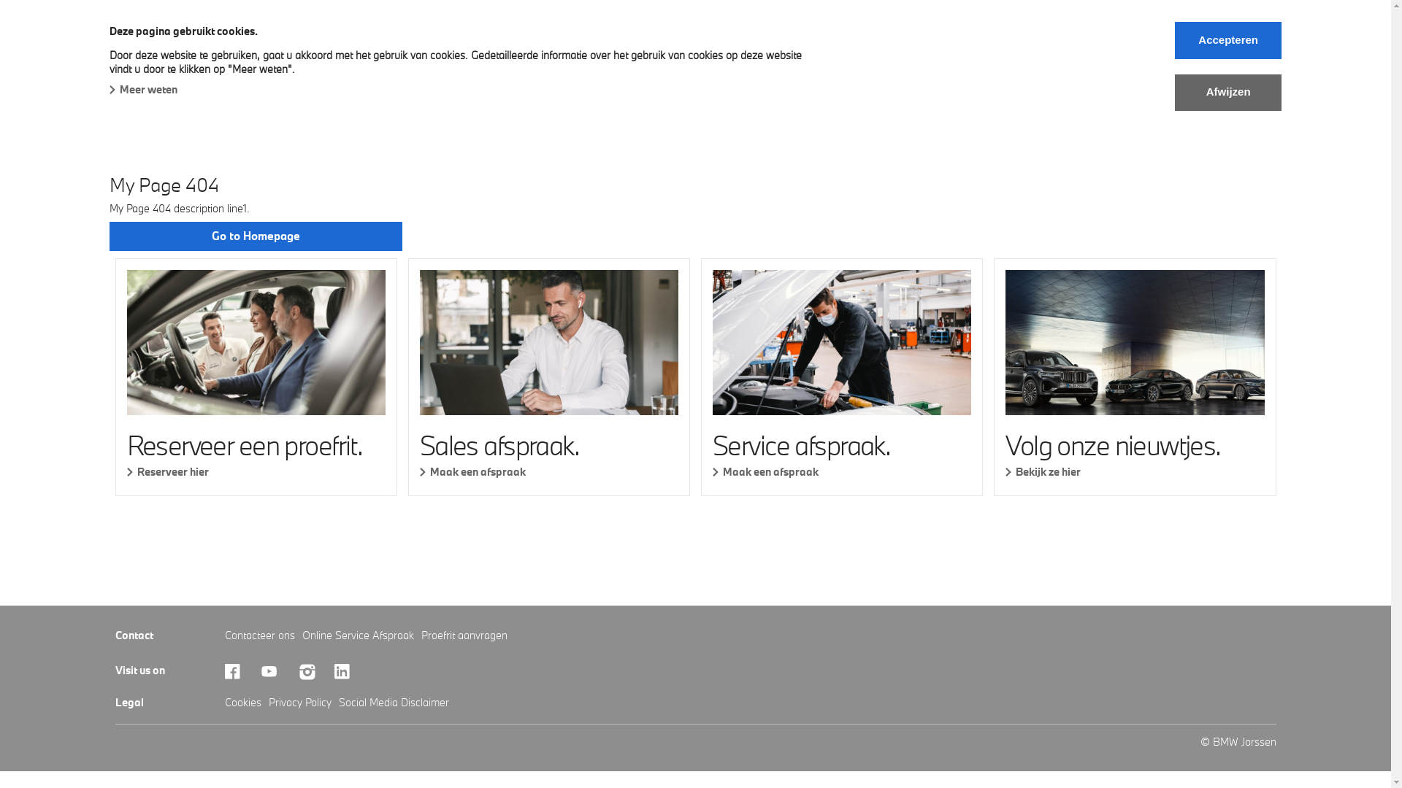  What do you see at coordinates (894, 61) in the screenshot?
I see `Onze concessies` at bounding box center [894, 61].